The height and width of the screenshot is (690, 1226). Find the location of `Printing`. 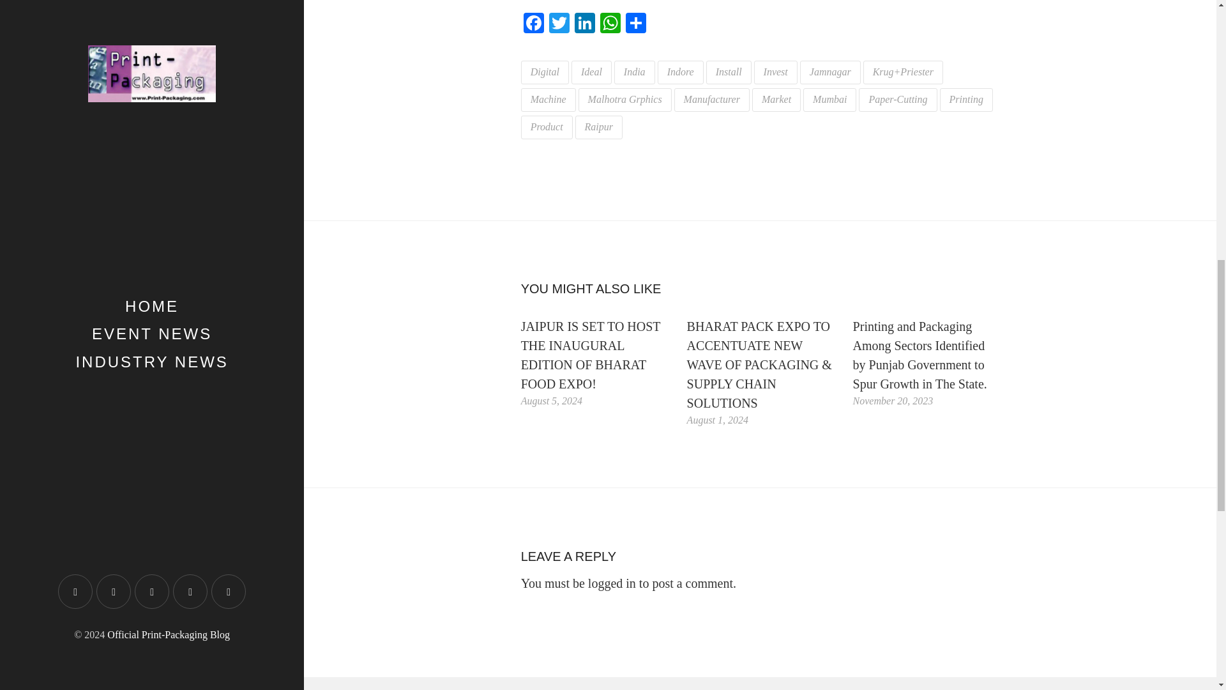

Printing is located at coordinates (967, 100).